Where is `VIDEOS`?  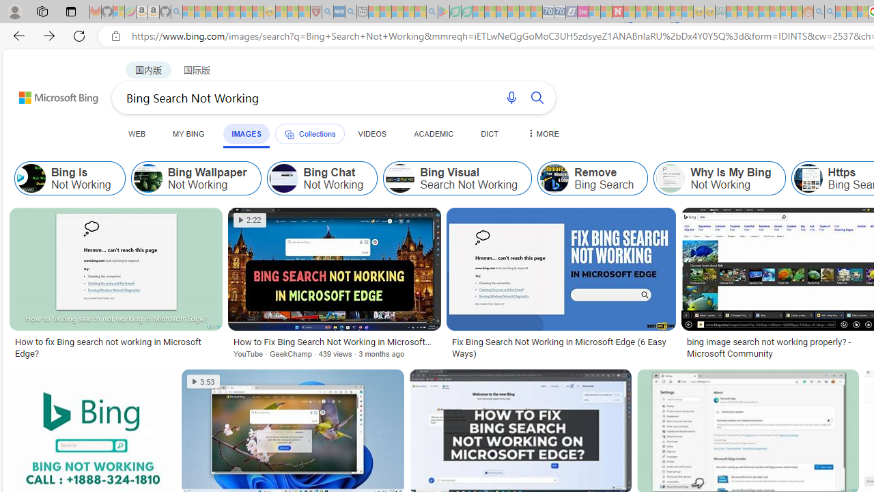 VIDEOS is located at coordinates (372, 133).